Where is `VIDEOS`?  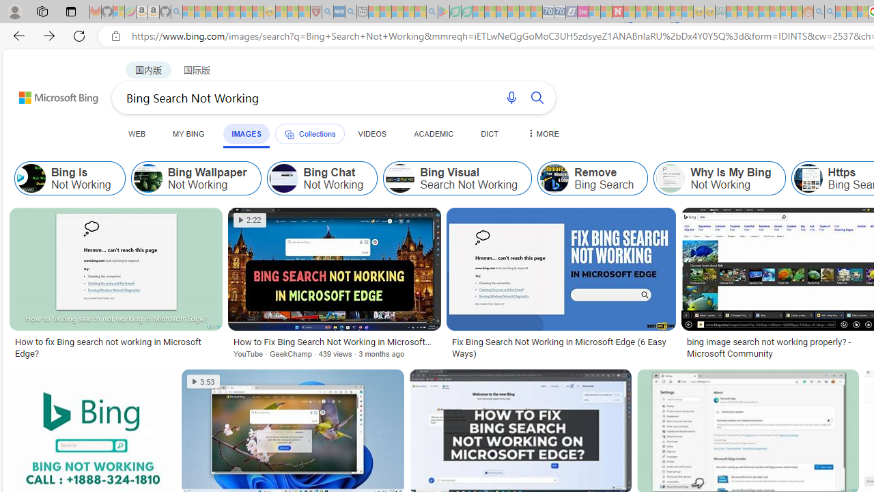 VIDEOS is located at coordinates (372, 133).